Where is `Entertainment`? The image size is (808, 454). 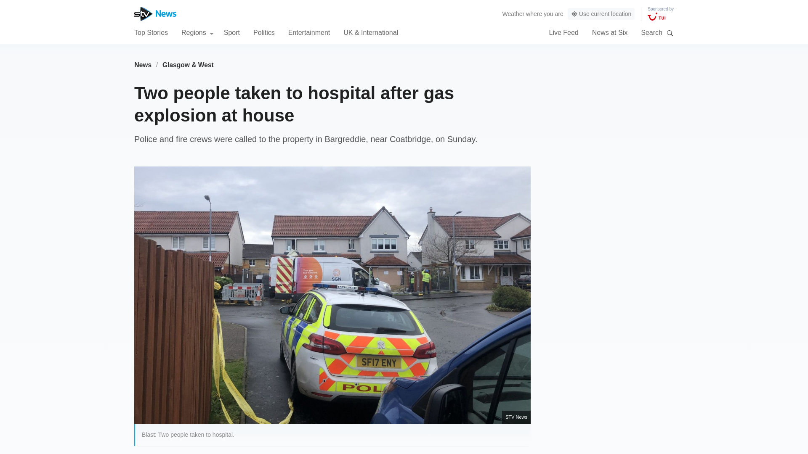
Entertainment is located at coordinates (309, 32).